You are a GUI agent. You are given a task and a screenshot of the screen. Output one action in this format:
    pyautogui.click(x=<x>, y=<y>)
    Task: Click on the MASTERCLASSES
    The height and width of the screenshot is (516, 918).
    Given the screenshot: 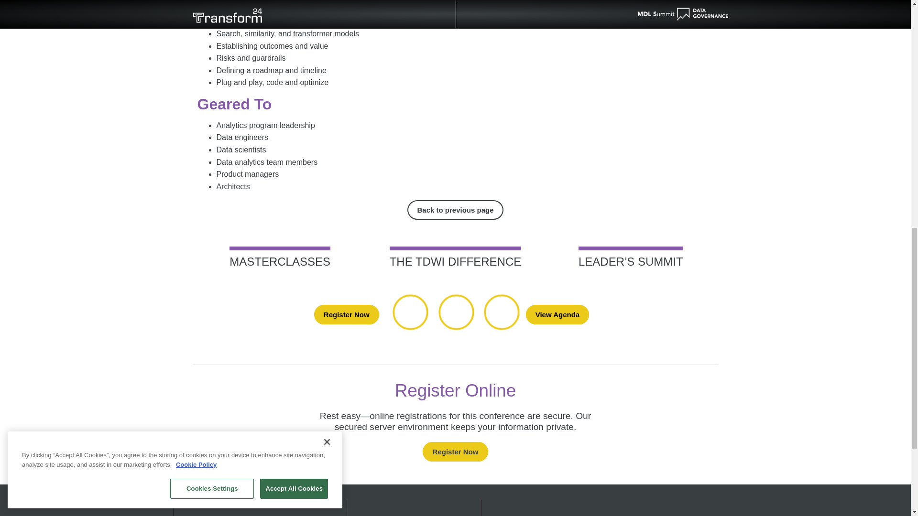 What is the action you would take?
    pyautogui.click(x=280, y=257)
    